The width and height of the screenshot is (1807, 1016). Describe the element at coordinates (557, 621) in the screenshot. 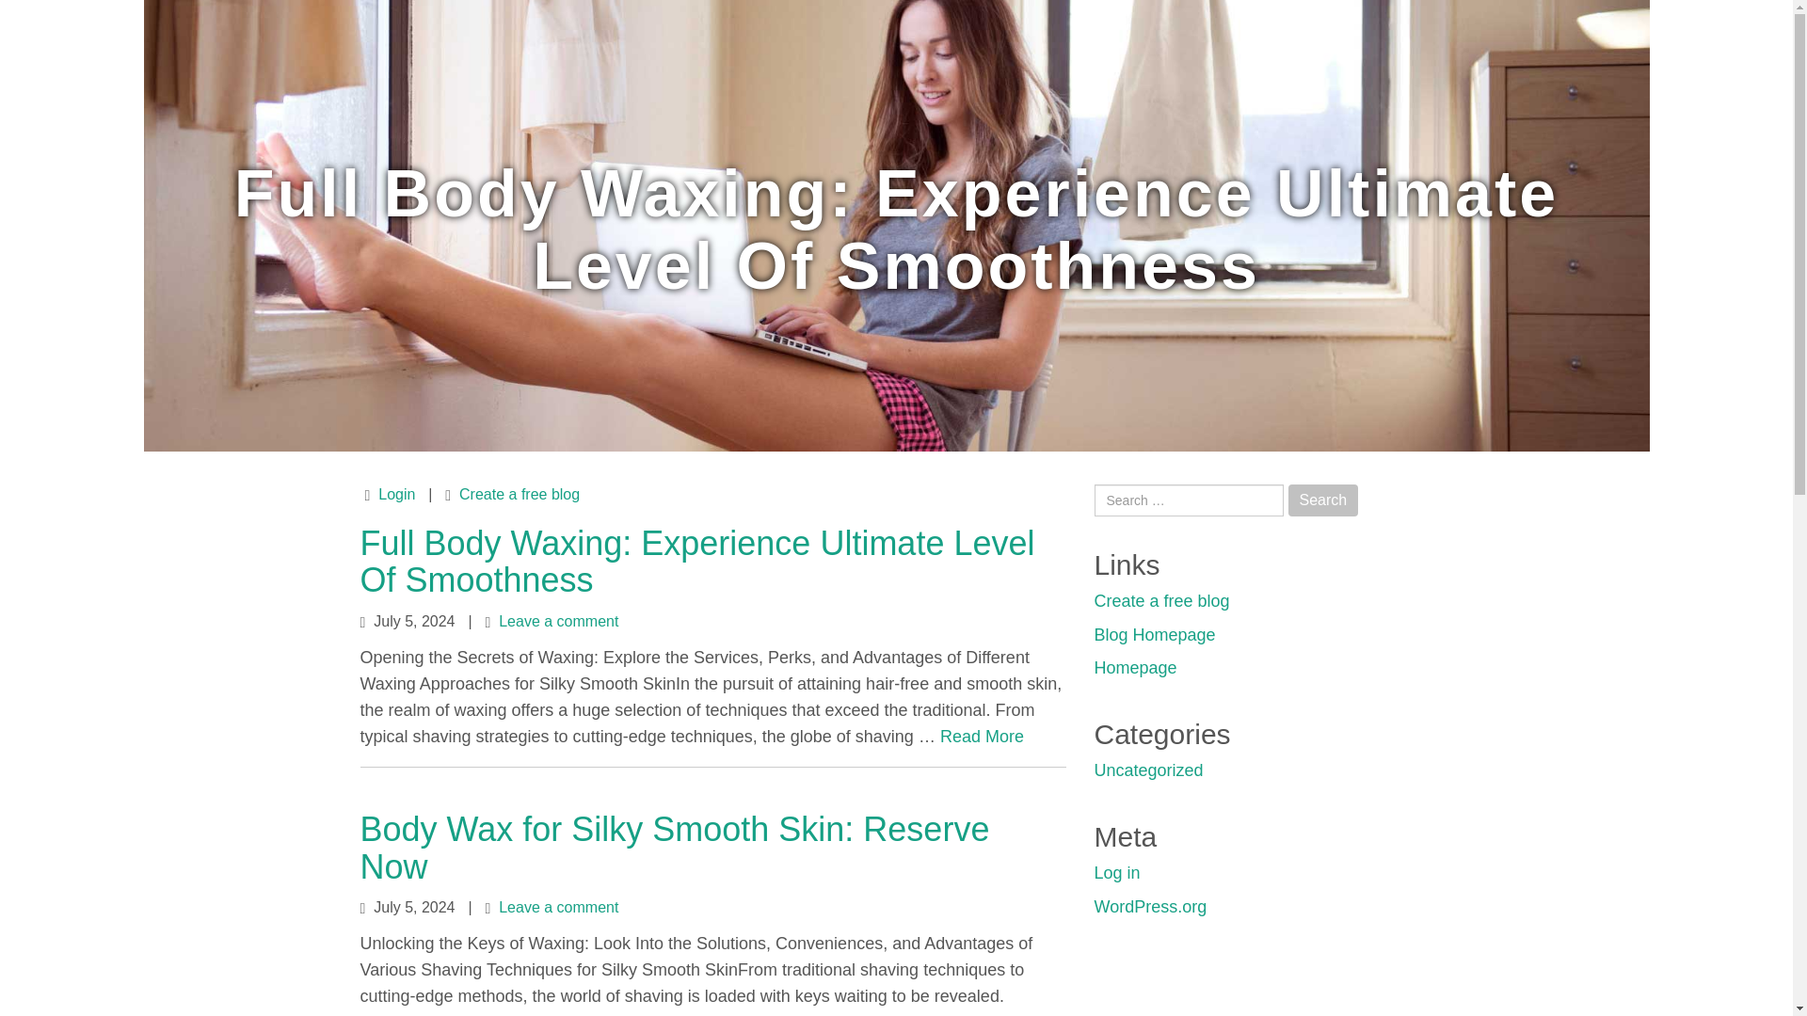

I see `Leave a comment` at that location.